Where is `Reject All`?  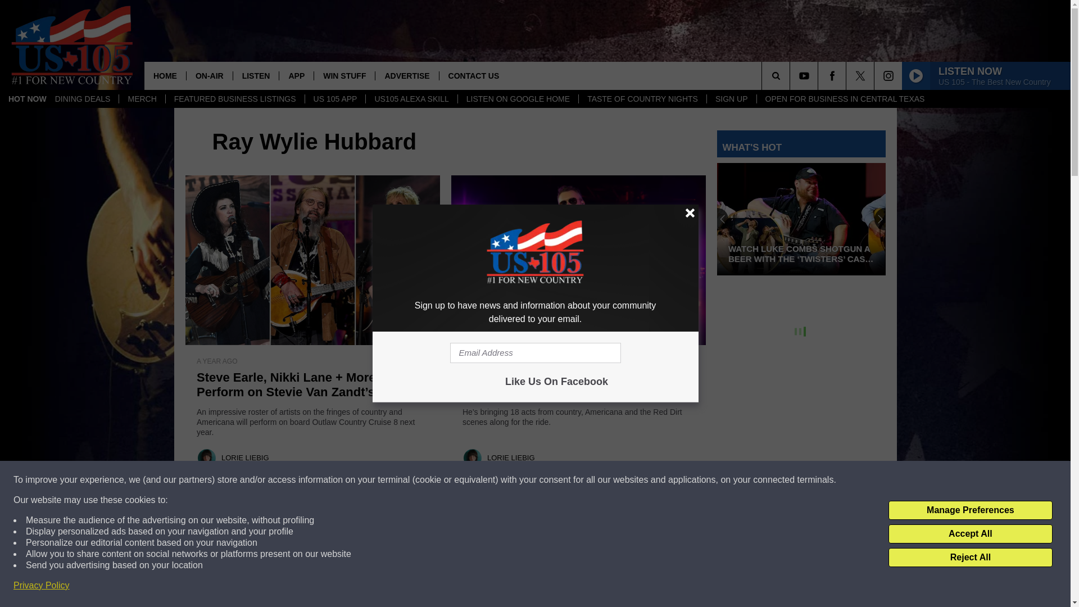
Reject All is located at coordinates (970, 558).